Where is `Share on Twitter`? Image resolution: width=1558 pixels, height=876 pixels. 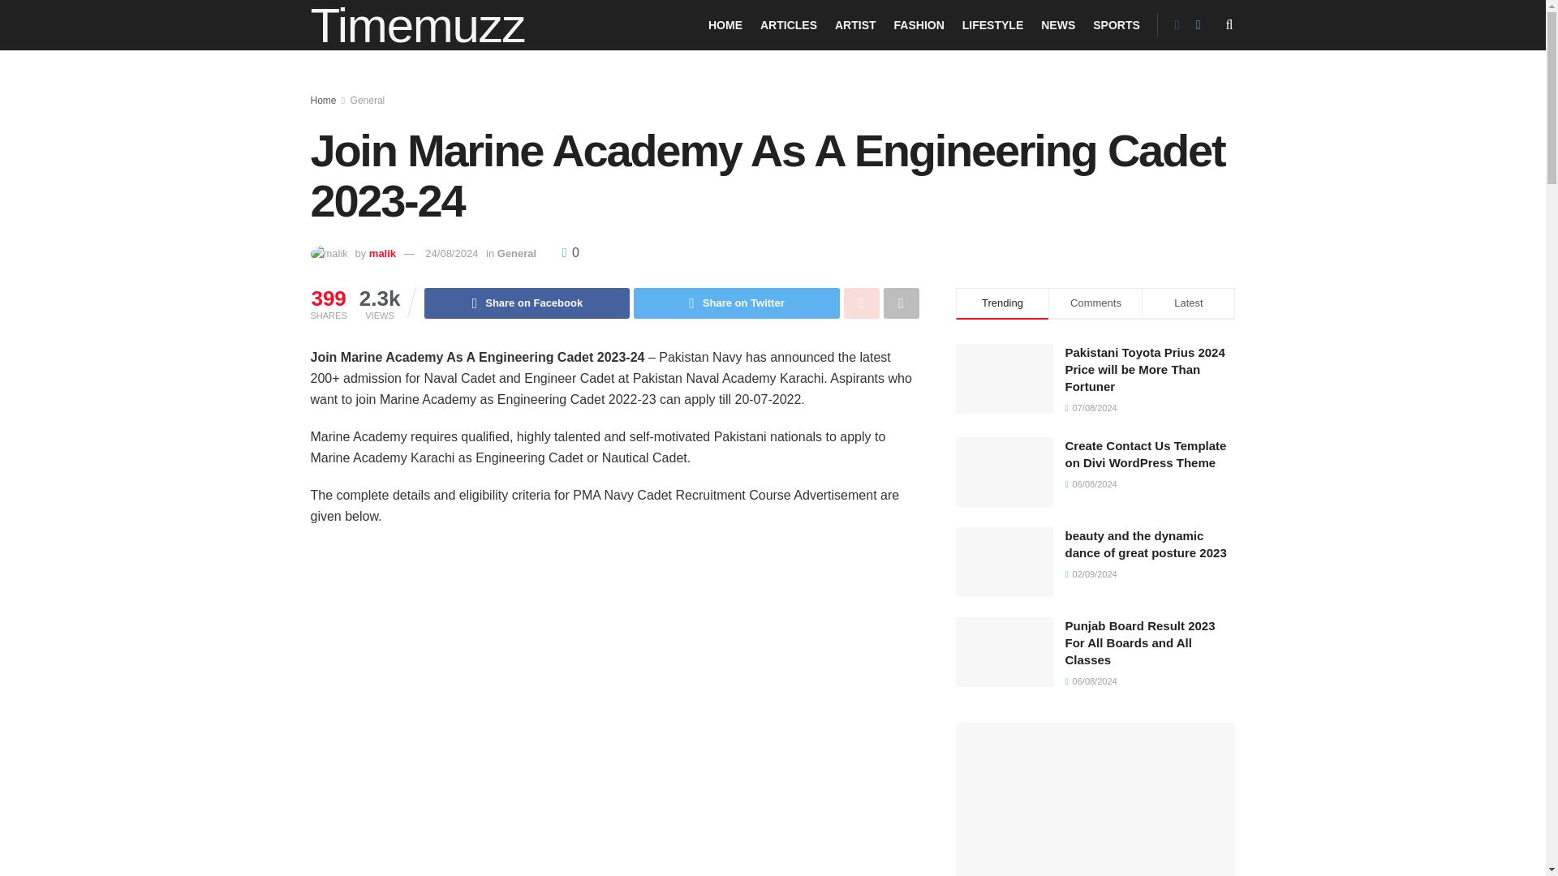
Share on Twitter is located at coordinates (737, 303).